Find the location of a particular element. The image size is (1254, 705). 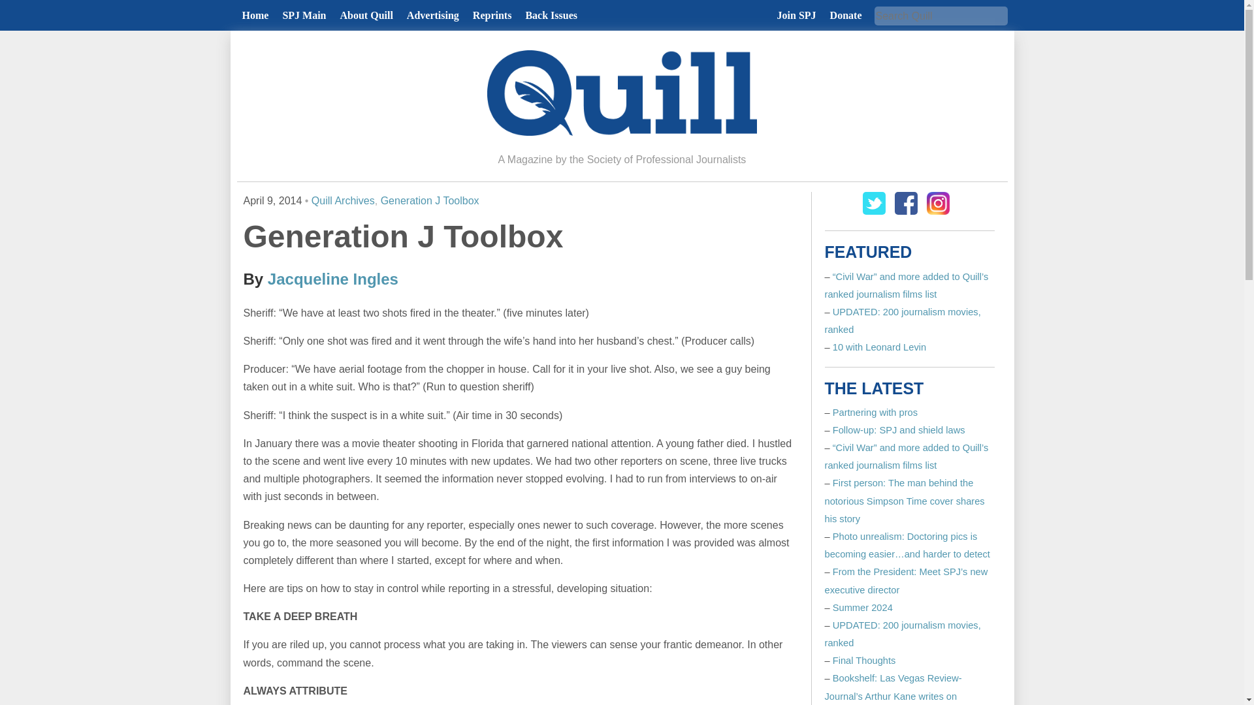

Generation J Toolbox is located at coordinates (430, 201).